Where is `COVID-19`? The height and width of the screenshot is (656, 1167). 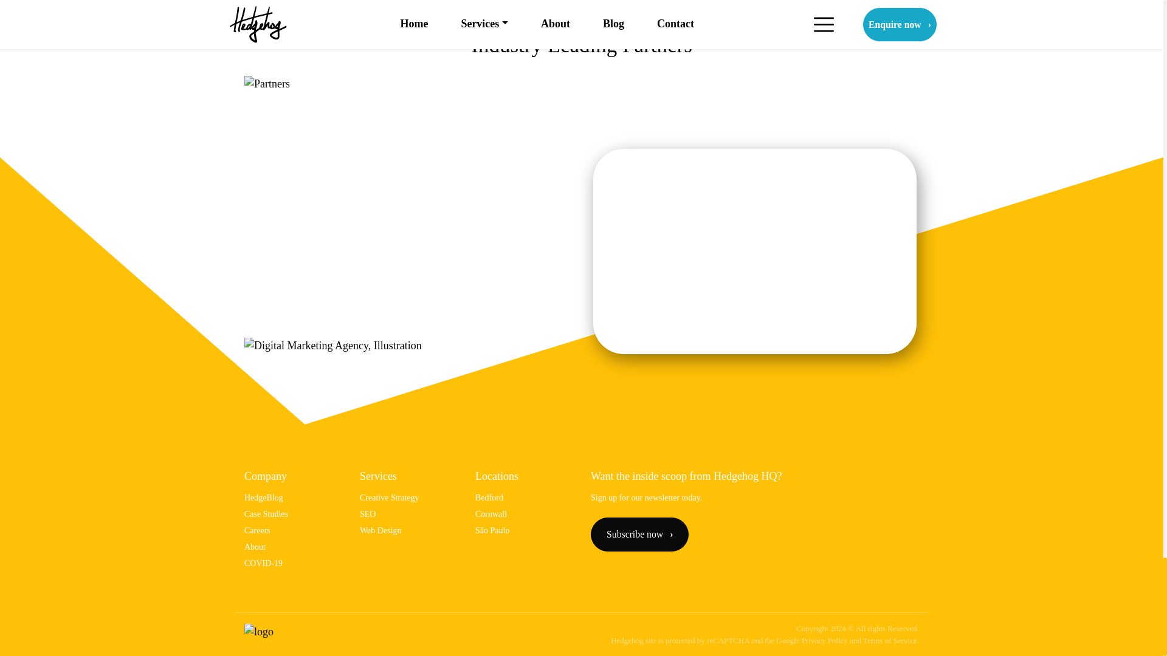
COVID-19 is located at coordinates (263, 564).